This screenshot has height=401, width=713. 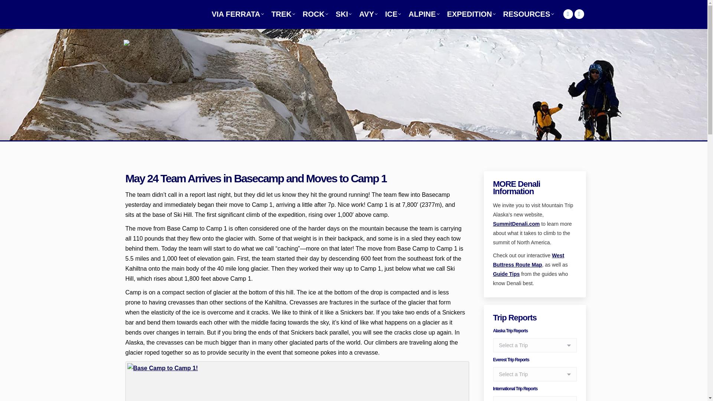 I want to click on VIA FERRATA, so click(x=238, y=14).